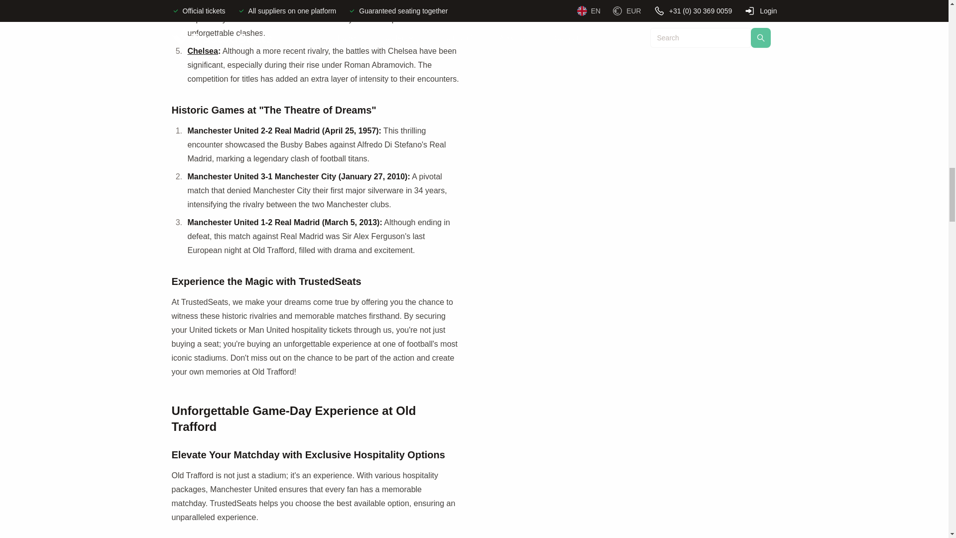 This screenshot has width=956, height=538. Describe the element at coordinates (202, 51) in the screenshot. I see `Chelsea` at that location.